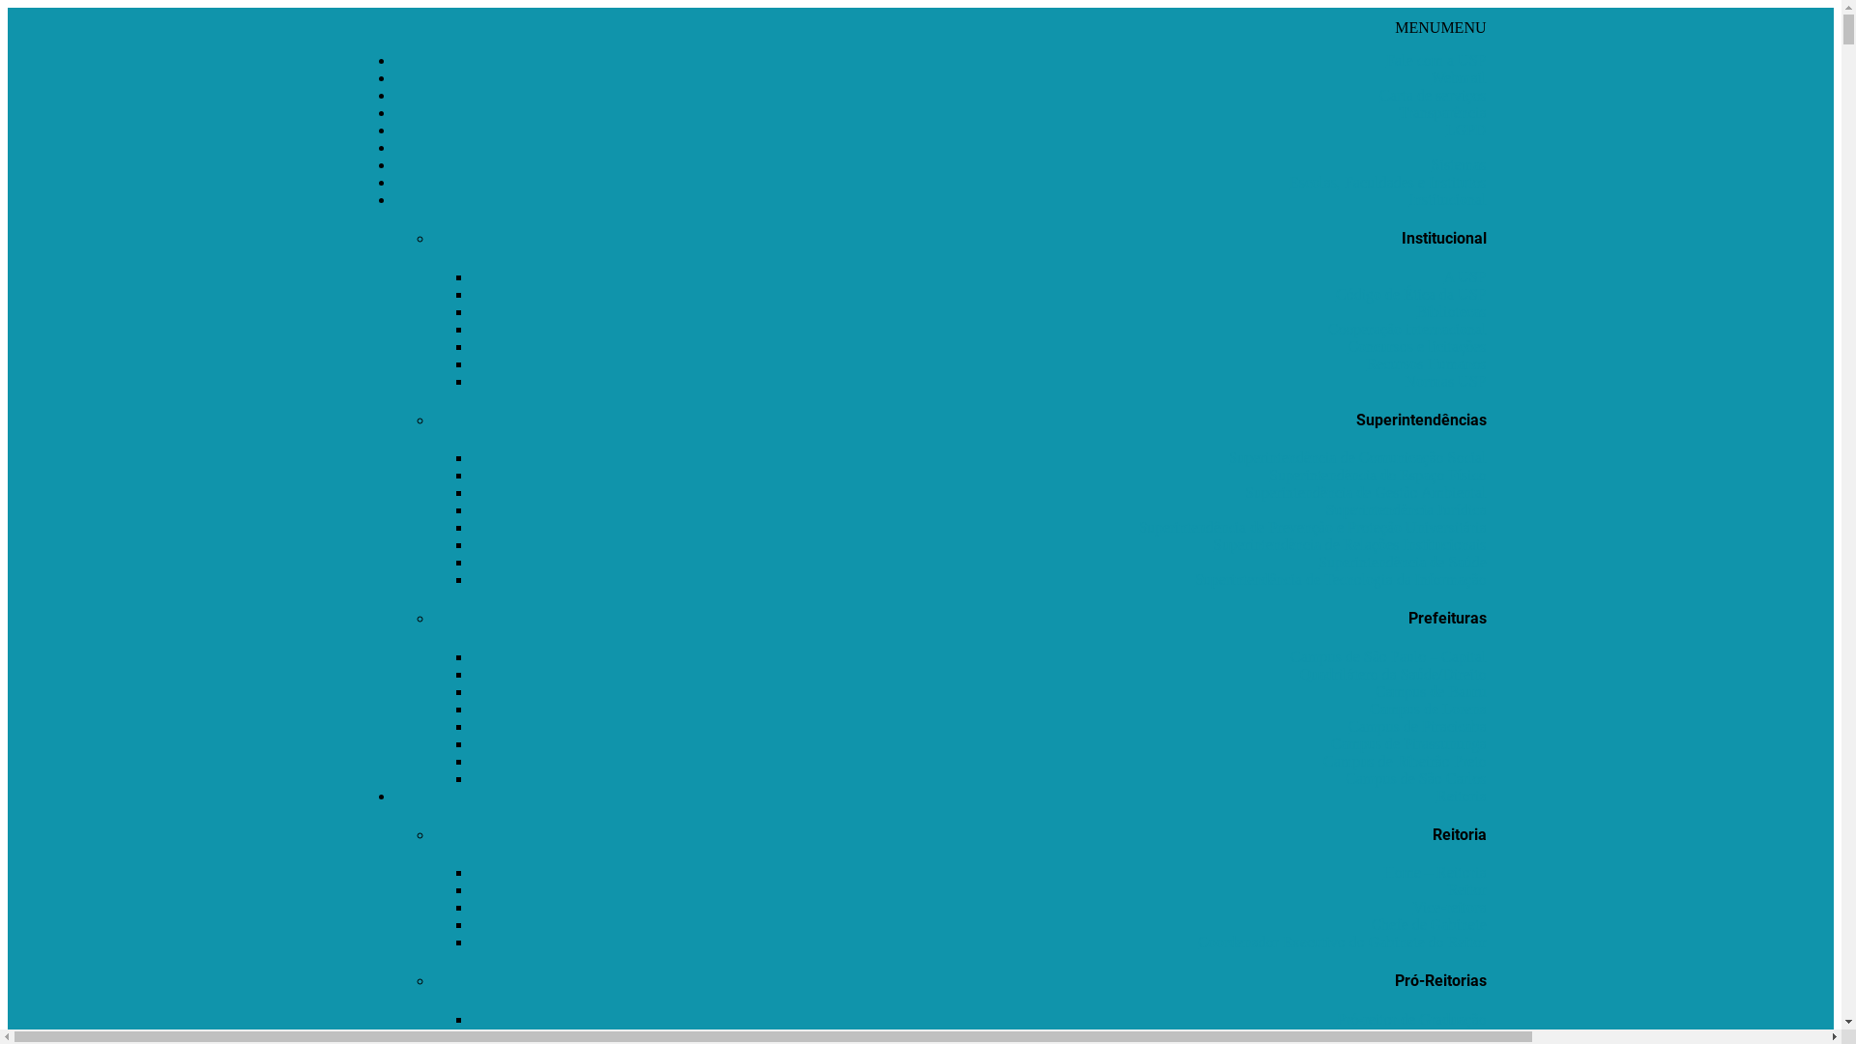  Describe the element at coordinates (1342, 942) in the screenshot. I see `Coordenador Executivo do Gabinete do Reitor` at that location.